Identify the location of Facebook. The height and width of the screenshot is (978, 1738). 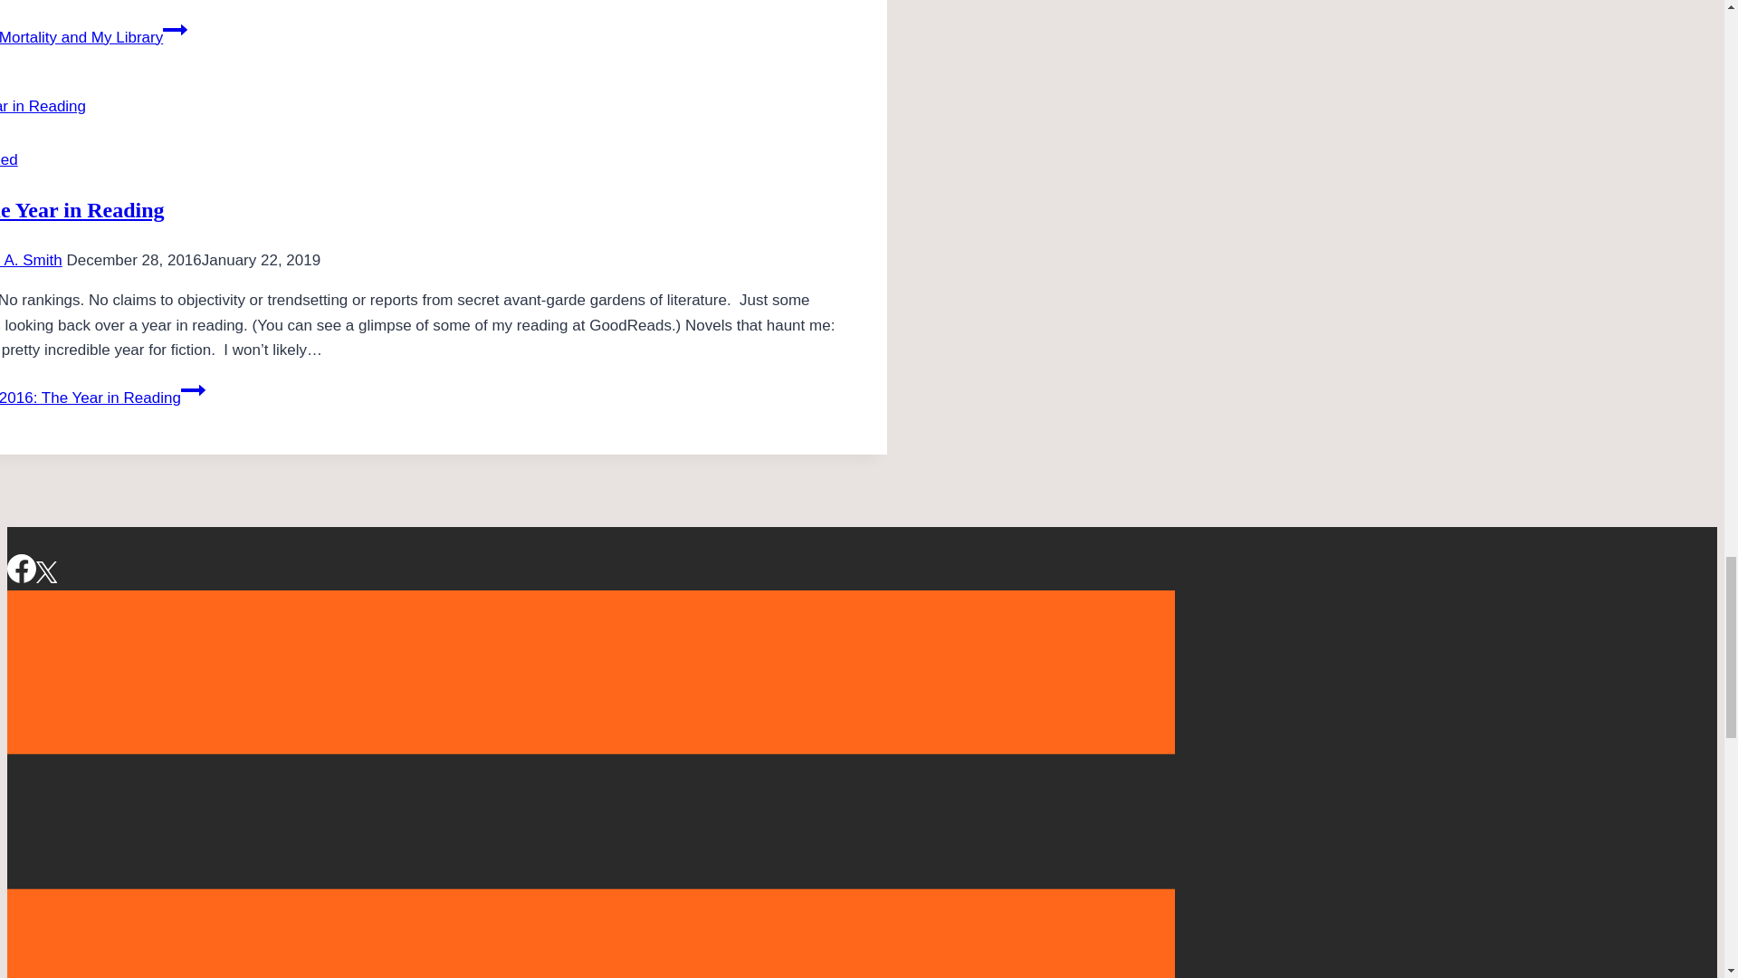
(22, 569).